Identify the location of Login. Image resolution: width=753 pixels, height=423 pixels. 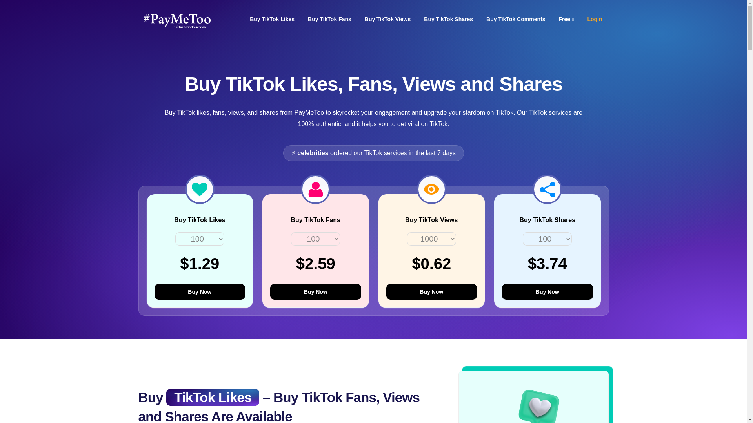
(595, 20).